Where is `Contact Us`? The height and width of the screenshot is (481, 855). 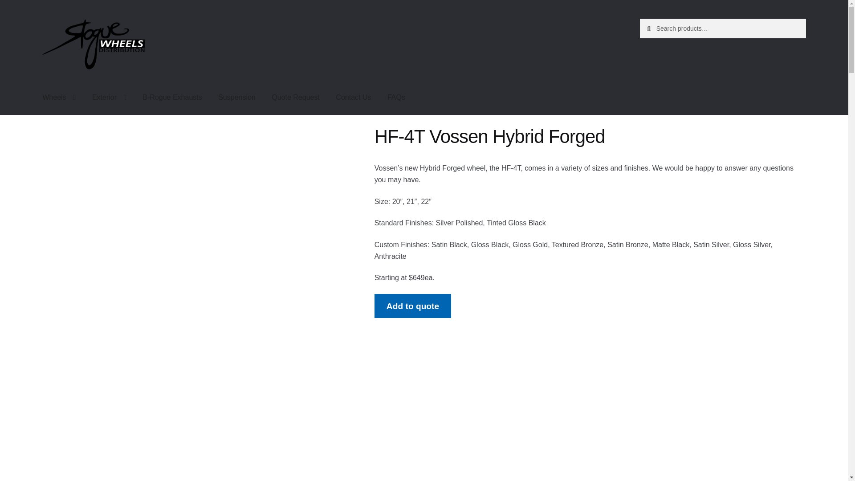 Contact Us is located at coordinates (353, 98).